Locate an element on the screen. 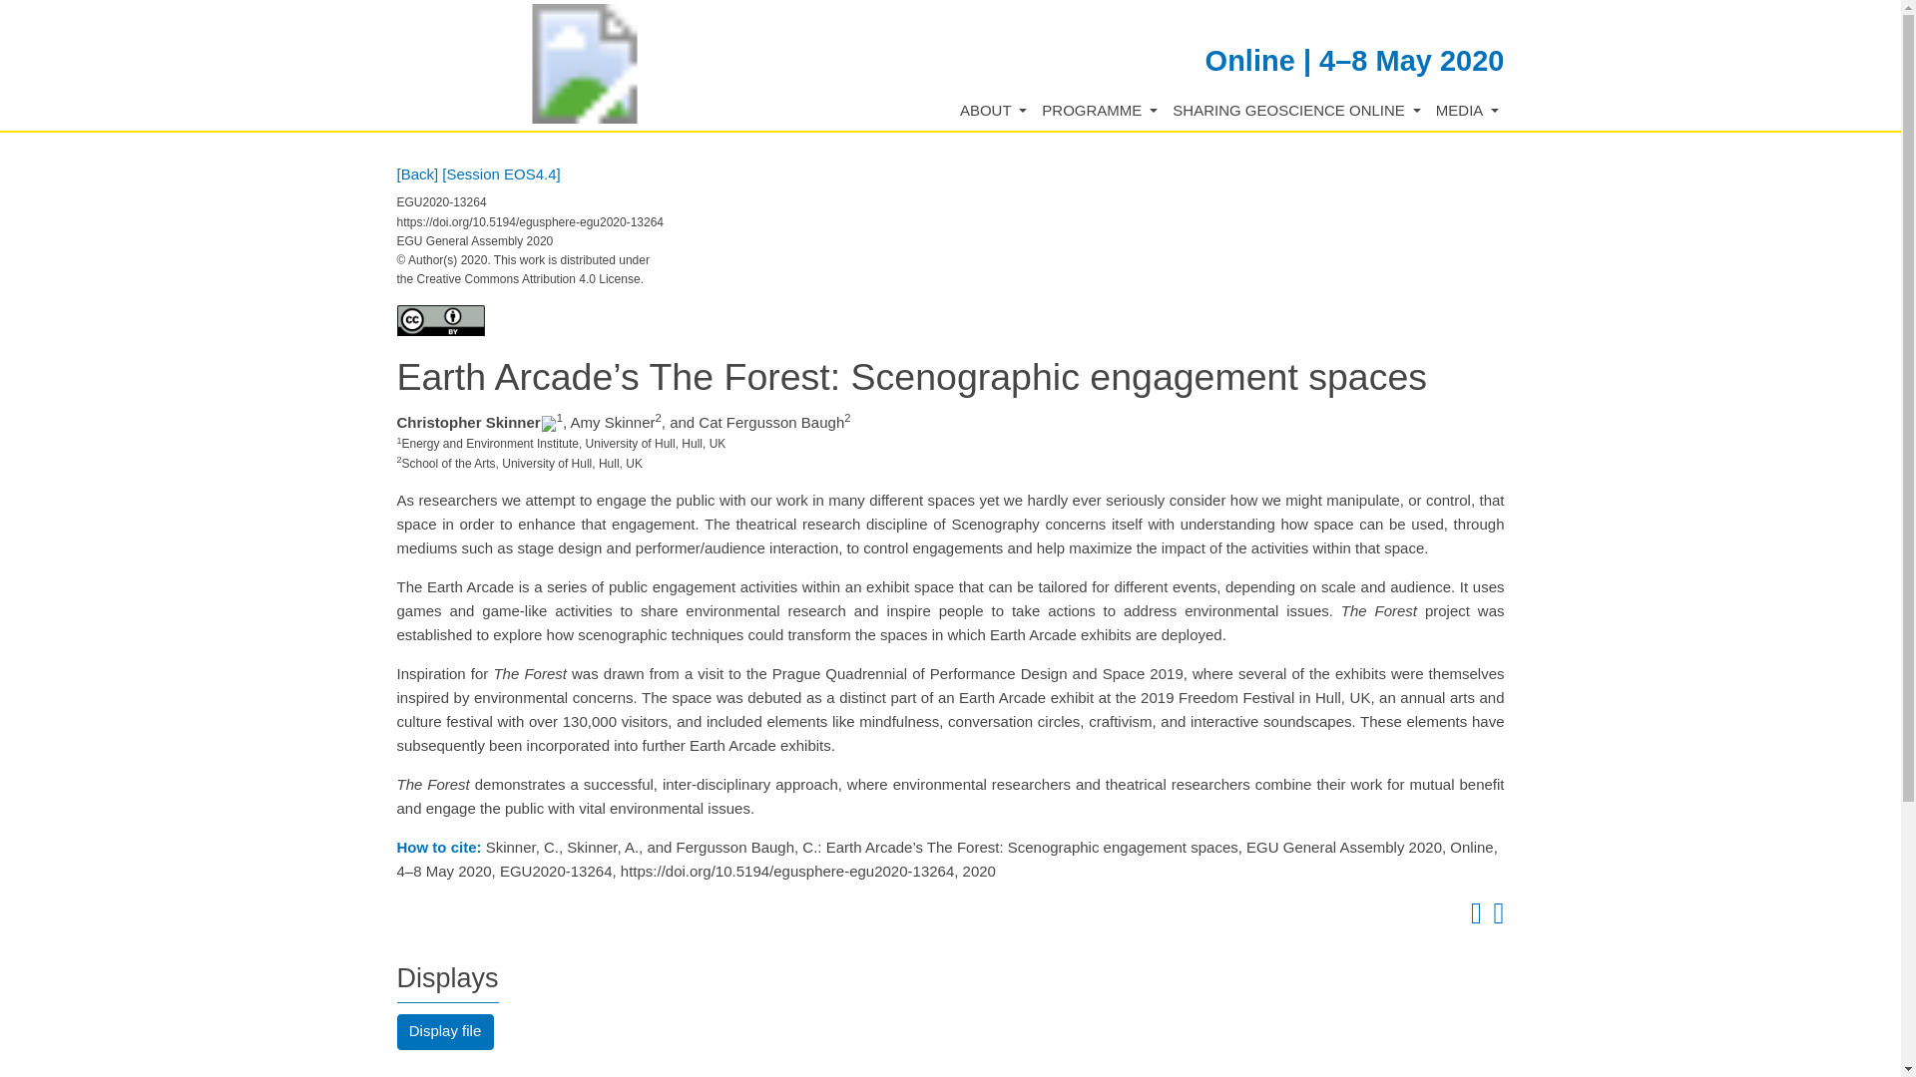 Image resolution: width=1916 pixels, height=1077 pixels. Display file is located at coordinates (445, 1032).